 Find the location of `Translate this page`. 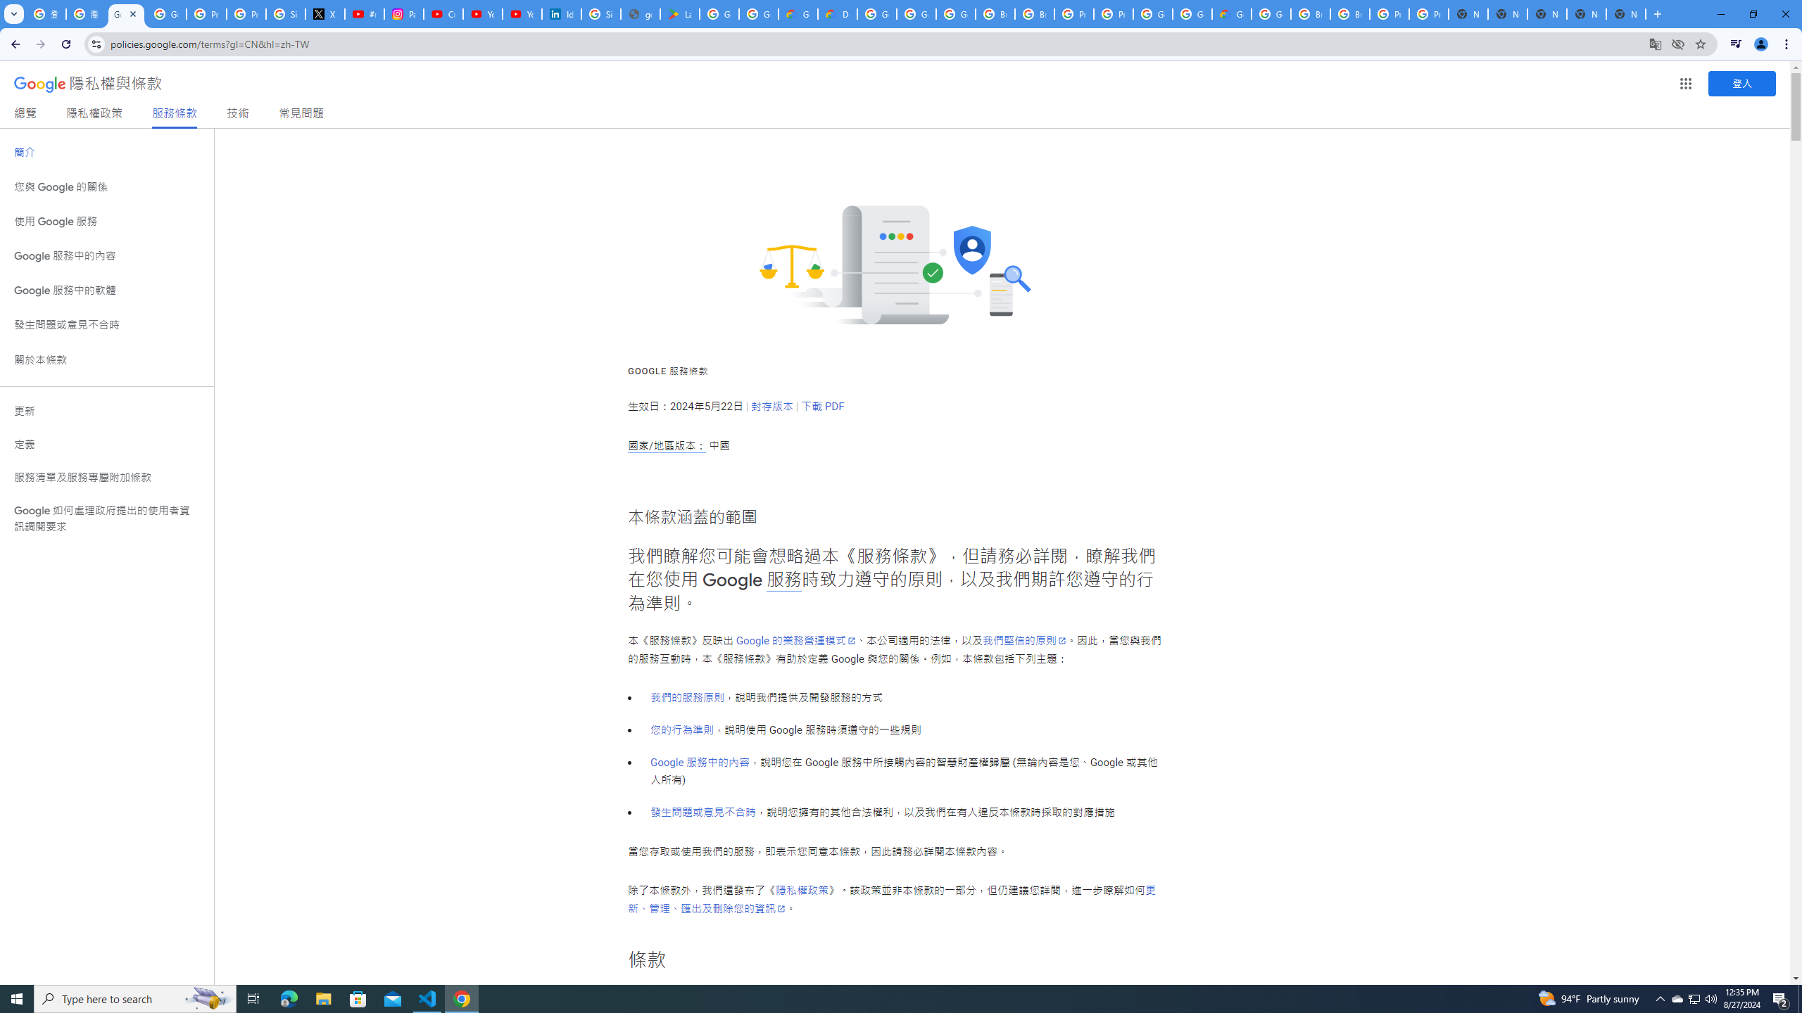

Translate this page is located at coordinates (1654, 44).